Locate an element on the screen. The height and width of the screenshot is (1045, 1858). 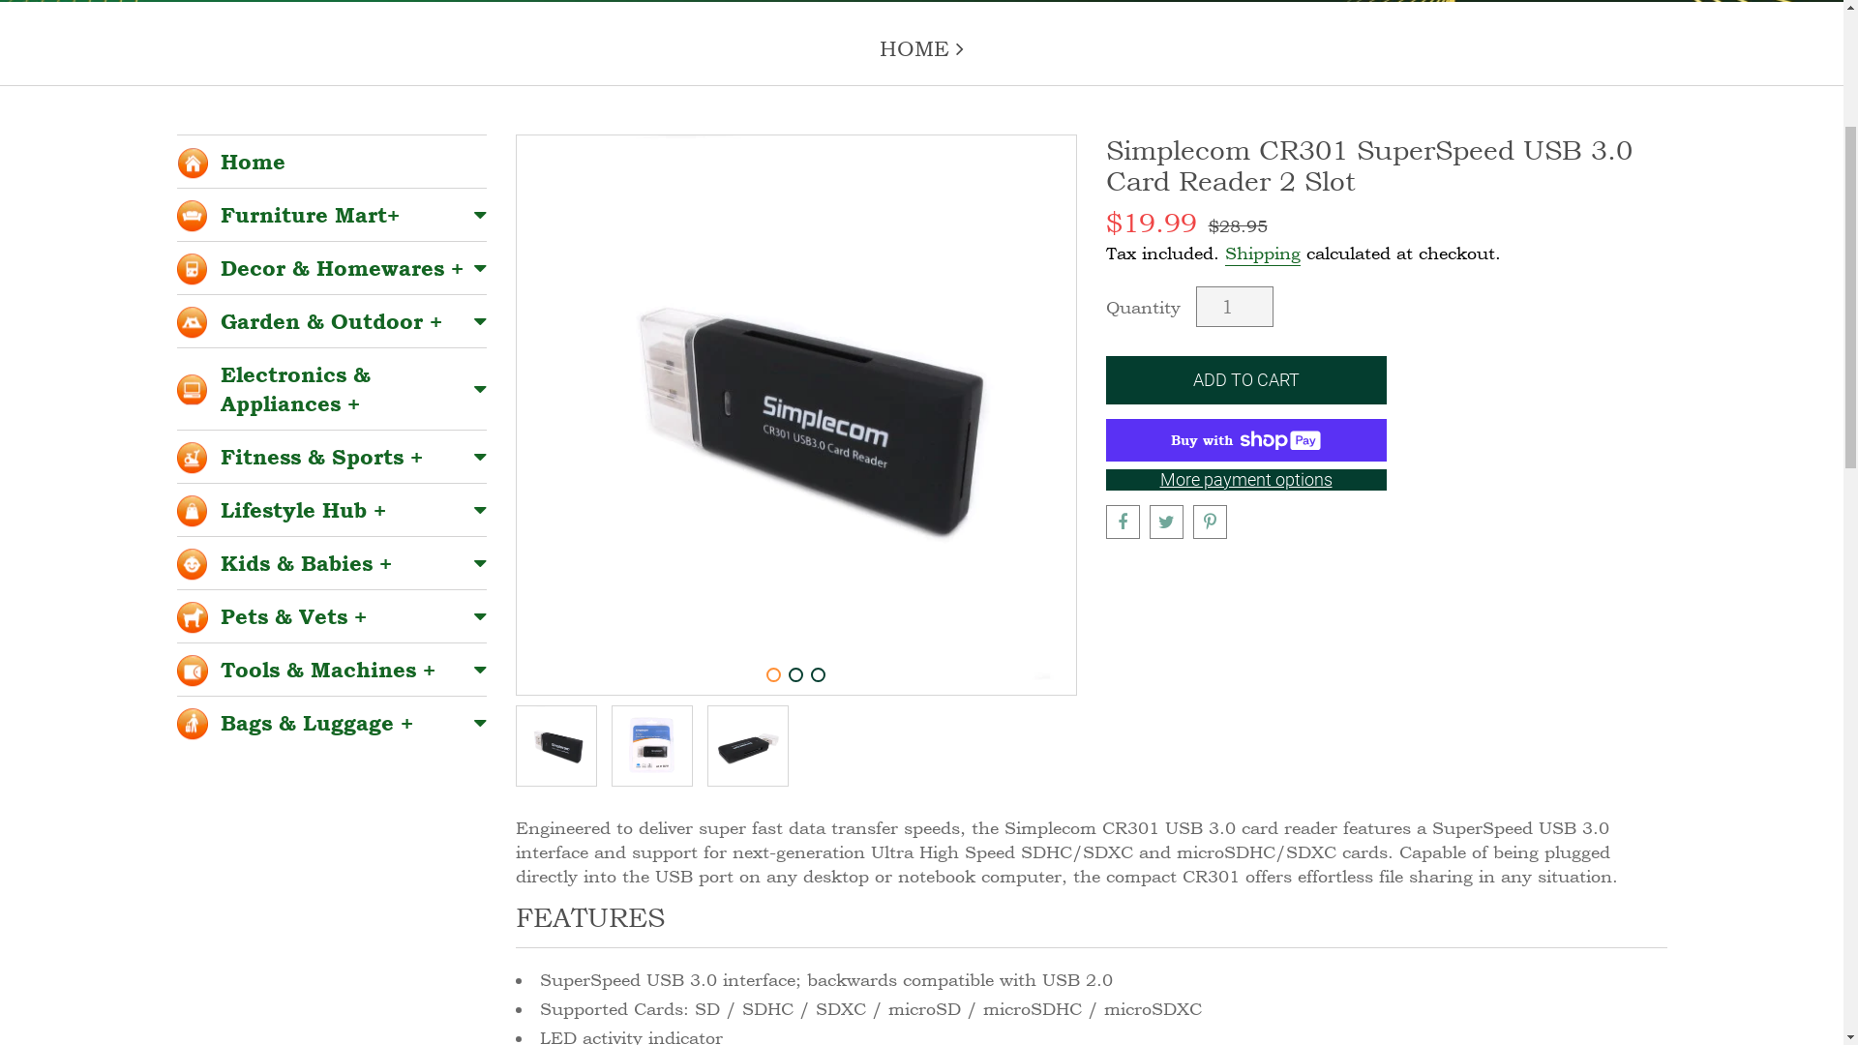
Pets & Vets + is located at coordinates (331, 961).